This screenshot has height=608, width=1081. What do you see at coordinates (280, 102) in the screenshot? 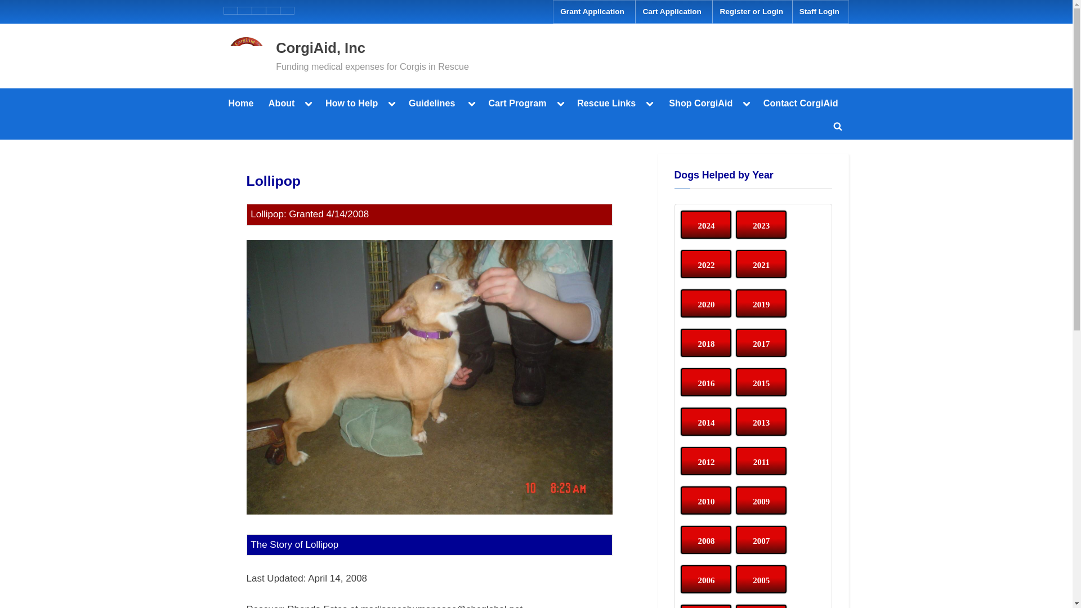
I see ` About` at bounding box center [280, 102].